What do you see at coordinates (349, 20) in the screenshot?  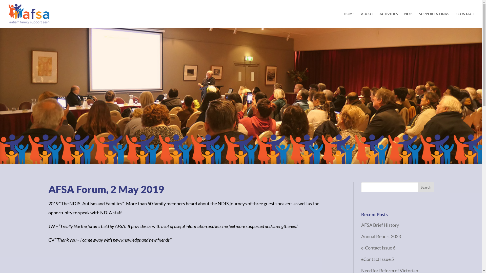 I see `HOME` at bounding box center [349, 20].